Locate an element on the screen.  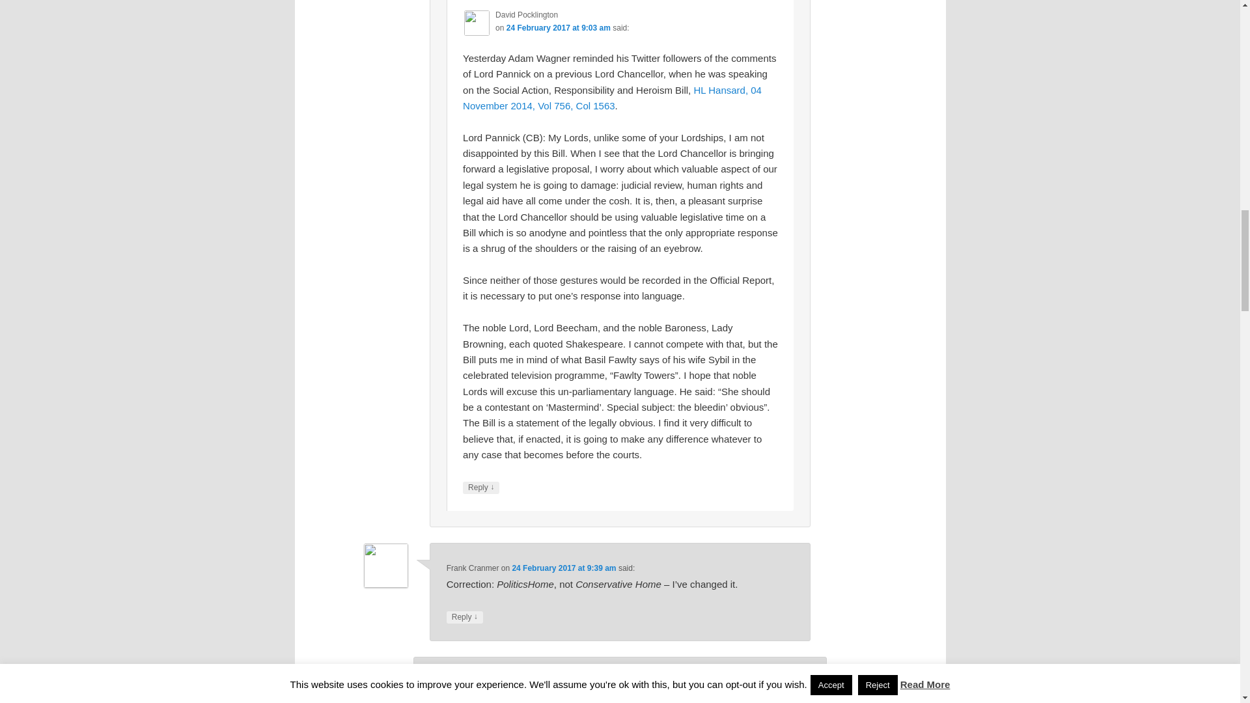
HL Hansard, 04 November 2014, Vol 756, Col 1563 is located at coordinates (612, 98).